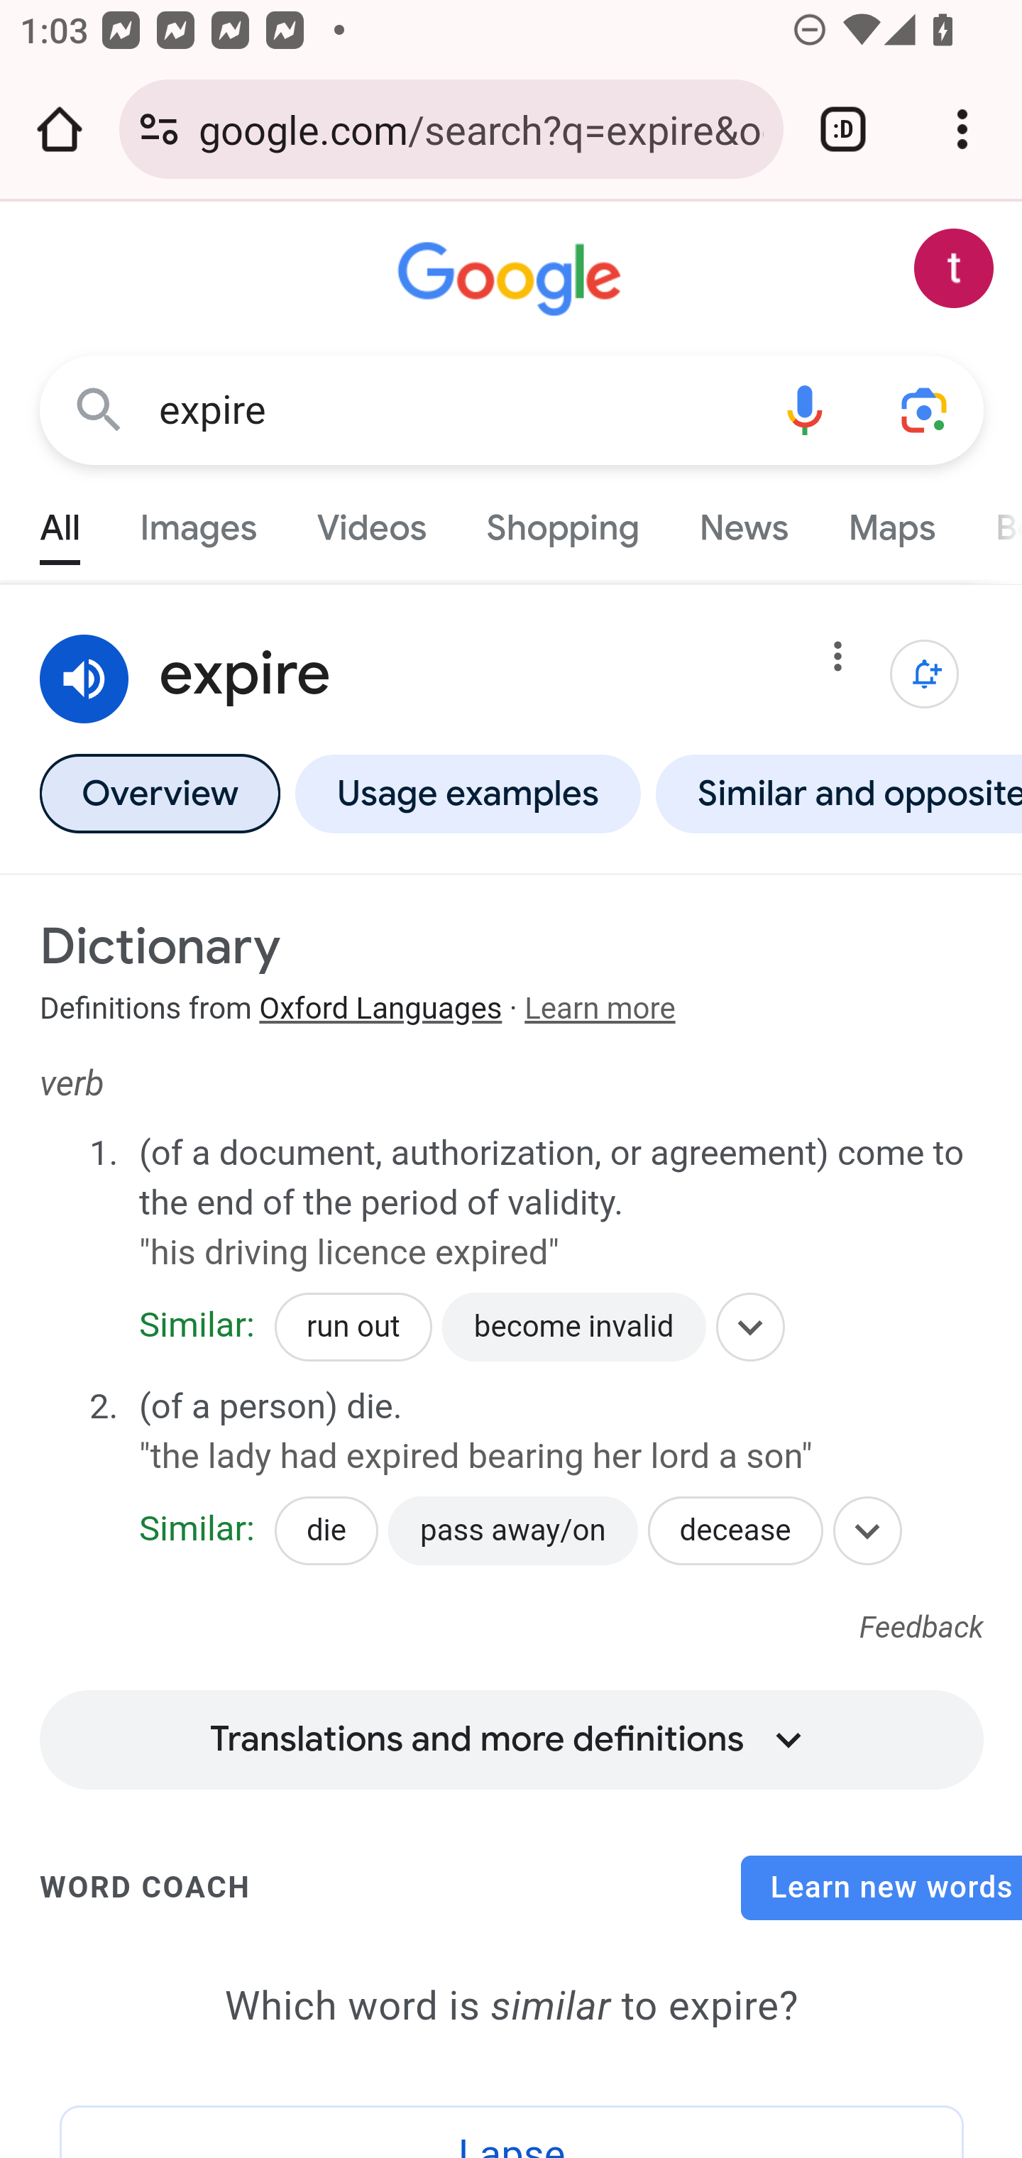 The height and width of the screenshot is (2158, 1022). What do you see at coordinates (353, 1327) in the screenshot?
I see `run out` at bounding box center [353, 1327].